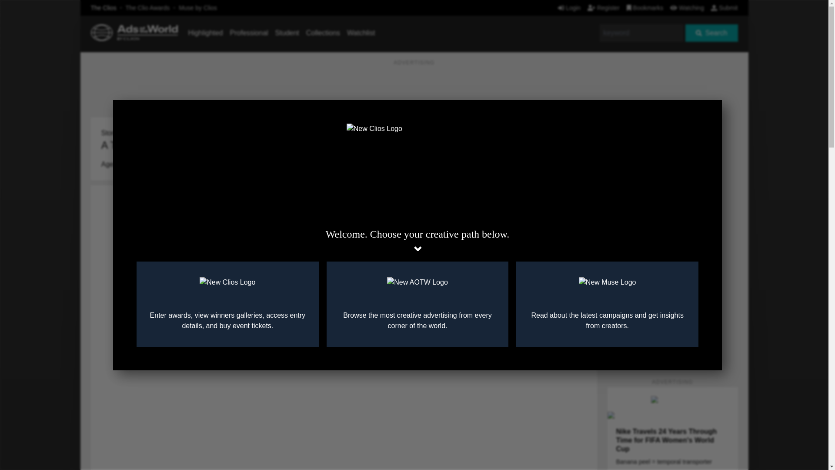  I want to click on Register, so click(604, 7).